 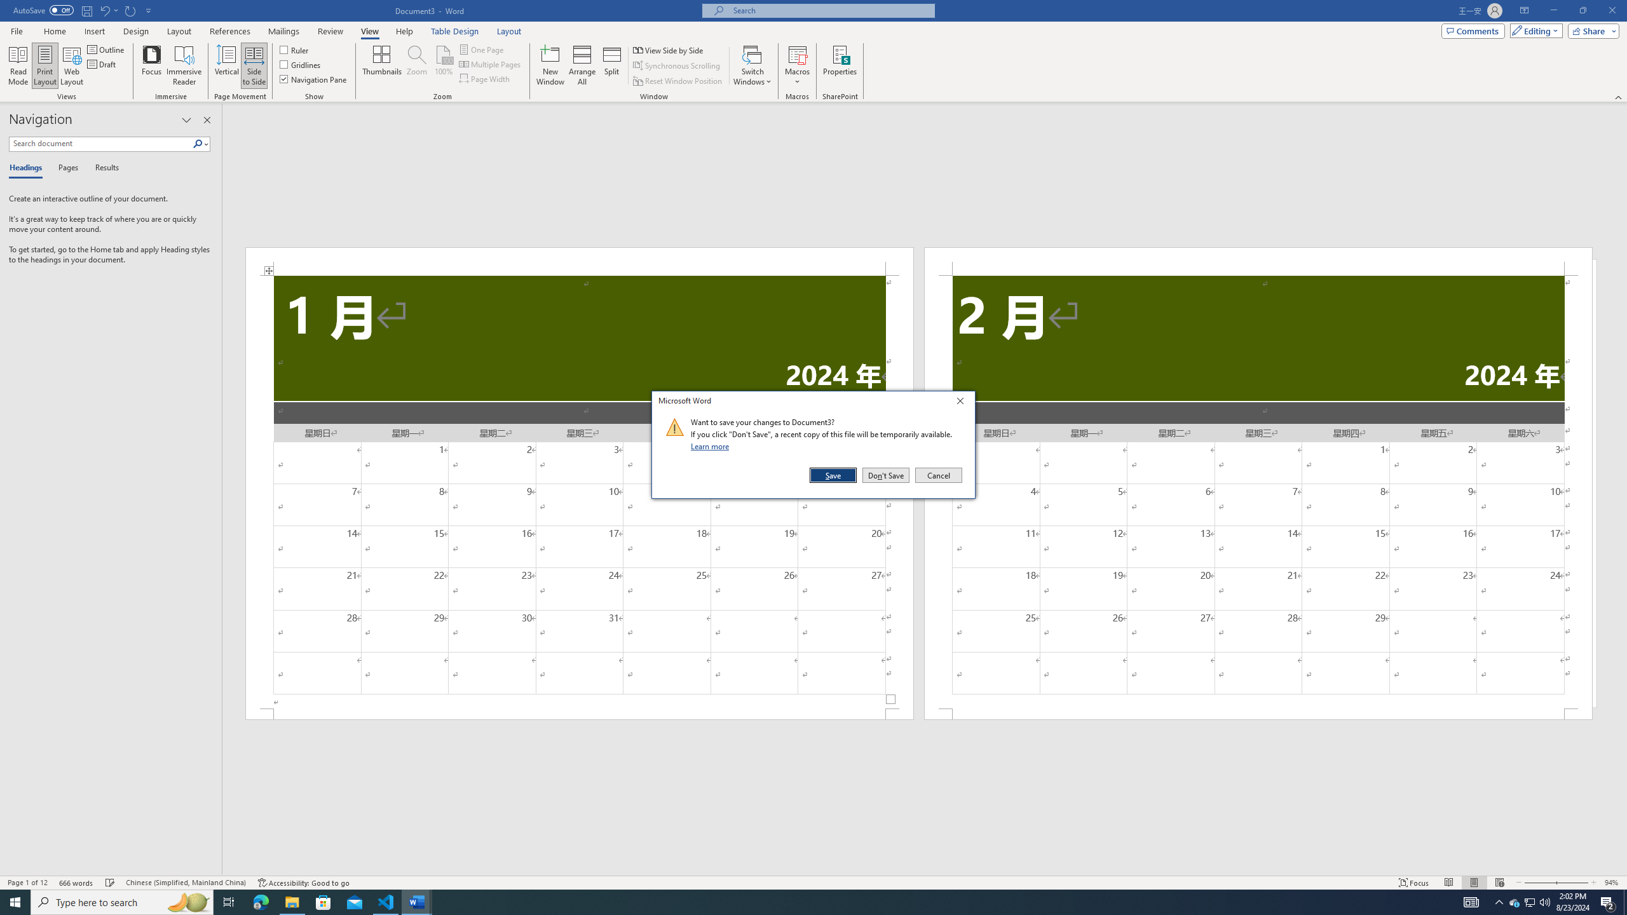 What do you see at coordinates (102, 64) in the screenshot?
I see `Draft` at bounding box center [102, 64].